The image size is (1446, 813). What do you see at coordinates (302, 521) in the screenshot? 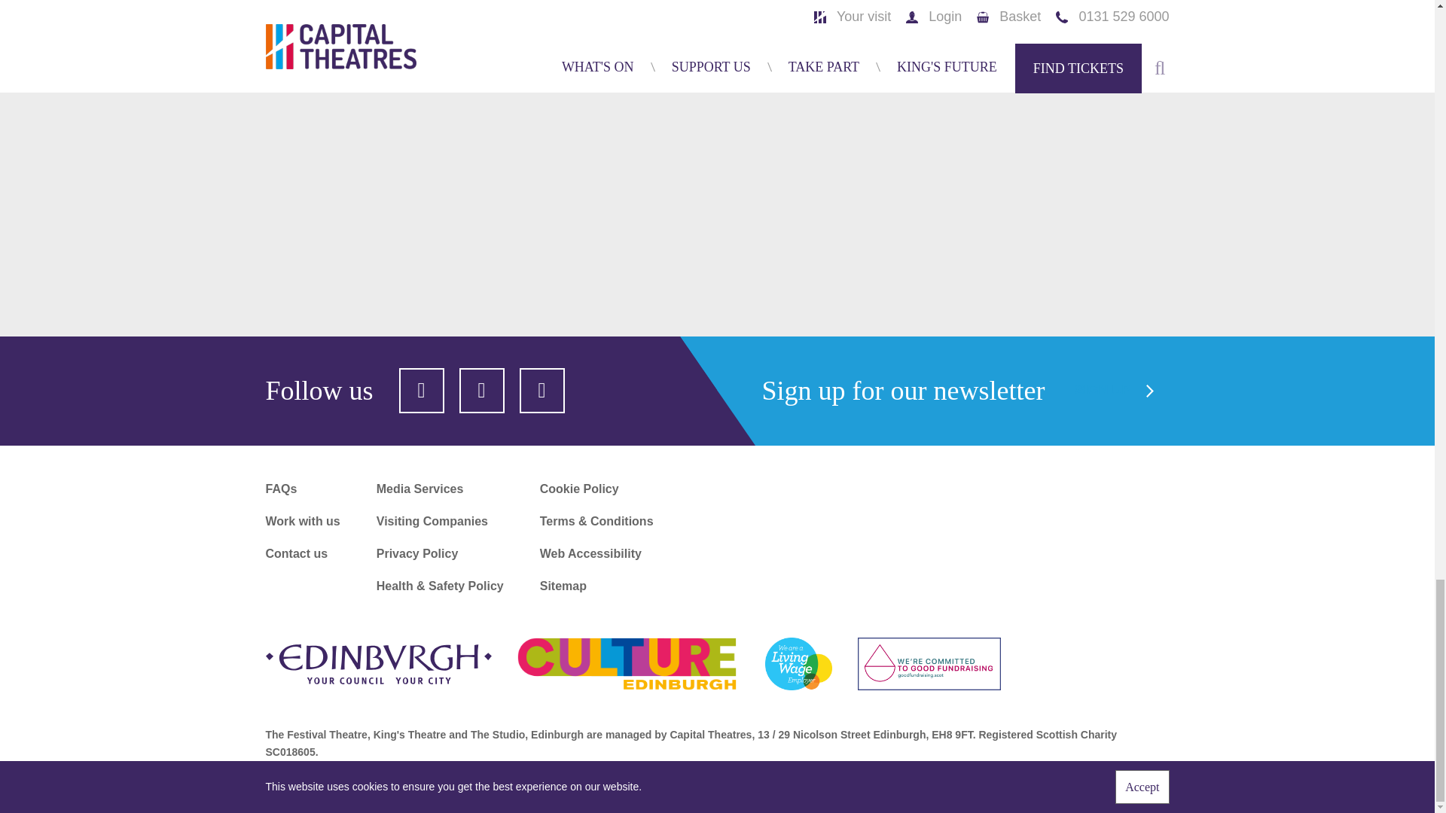
I see `Work with us` at bounding box center [302, 521].